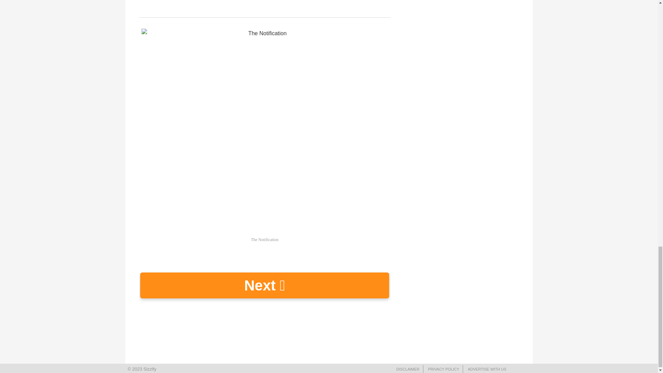 This screenshot has height=373, width=663. I want to click on ADVERTISE WITH US, so click(487, 369).